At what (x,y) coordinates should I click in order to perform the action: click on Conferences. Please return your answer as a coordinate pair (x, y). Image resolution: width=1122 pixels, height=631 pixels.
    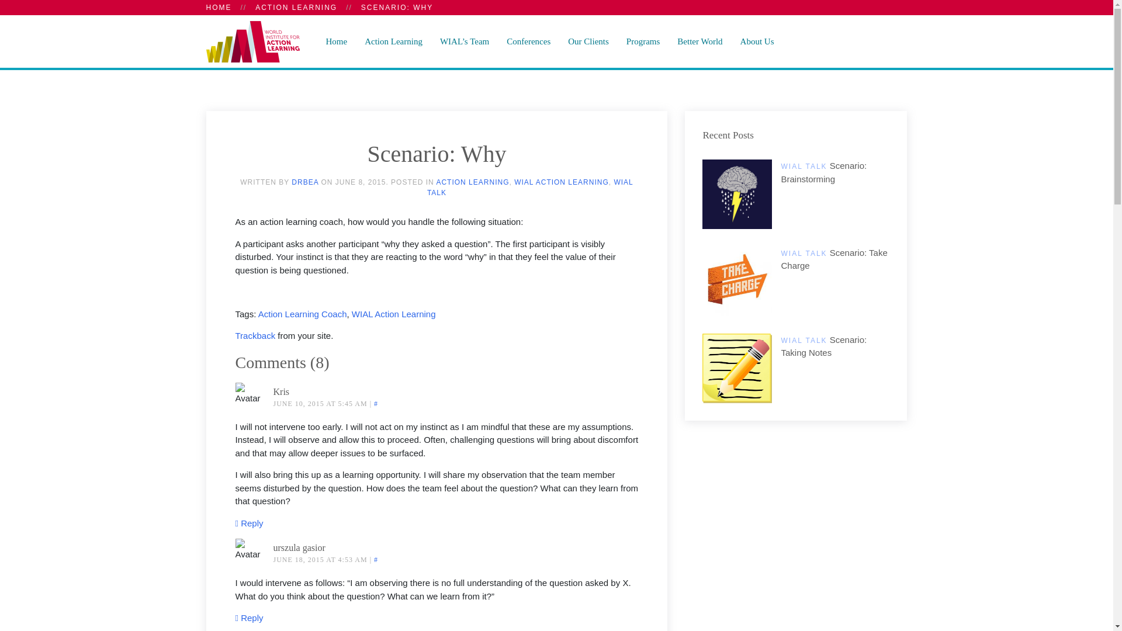
    Looking at the image, I should click on (528, 41).